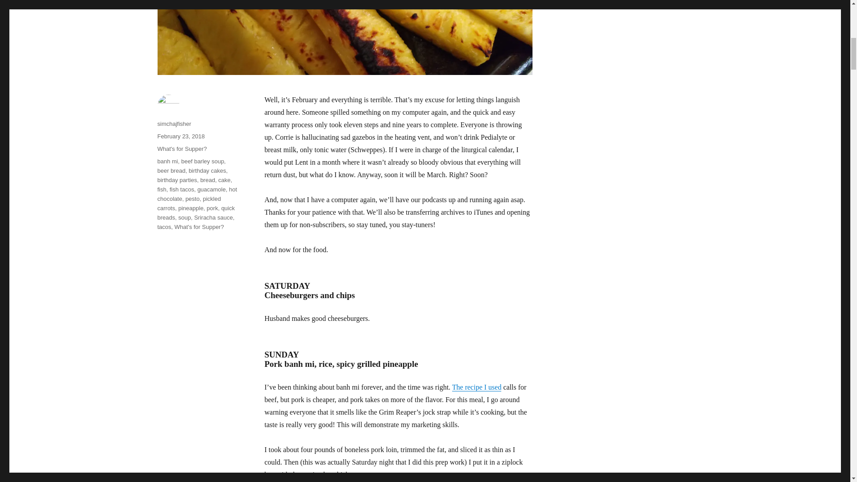 The image size is (857, 482). What do you see at coordinates (171, 170) in the screenshot?
I see `beer bread` at bounding box center [171, 170].